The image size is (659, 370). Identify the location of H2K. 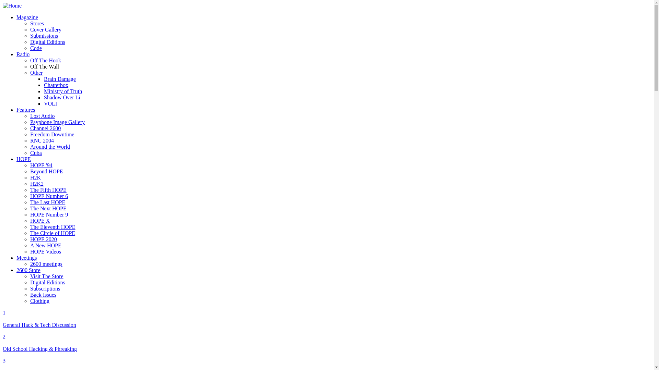
(36, 177).